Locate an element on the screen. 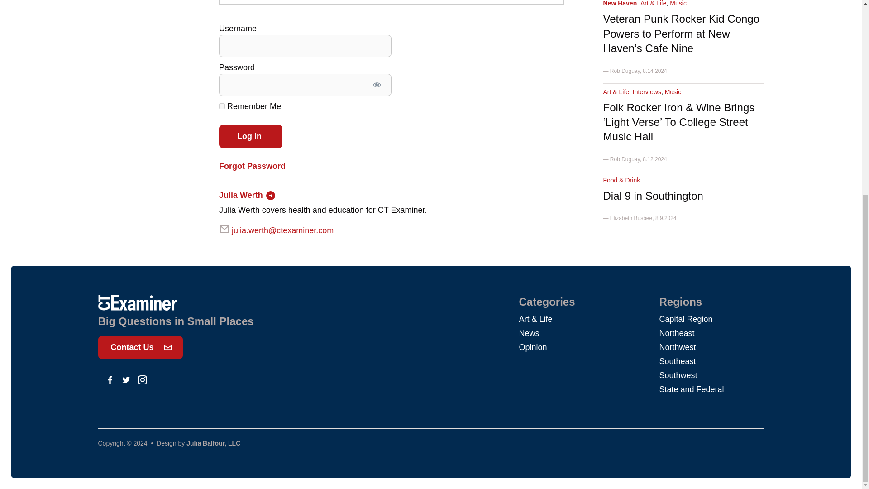 This screenshot has height=489, width=869. facebook is located at coordinates (110, 379).